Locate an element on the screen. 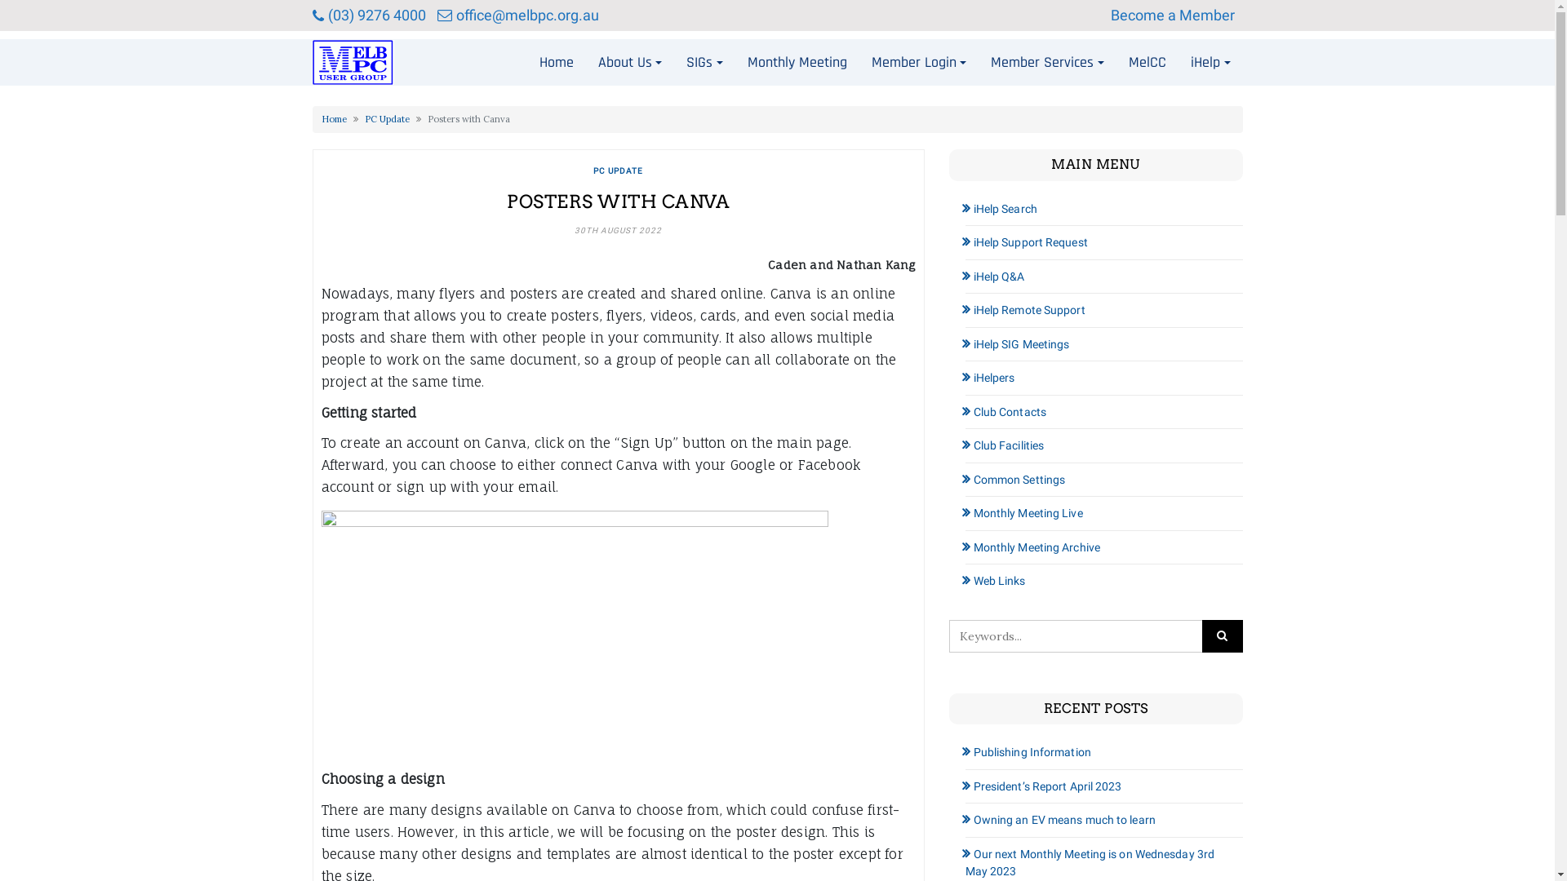  Become a Member is located at coordinates (1176, 15).